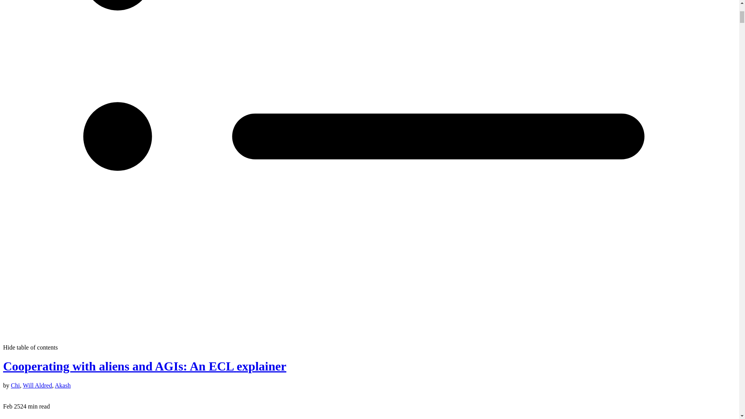  What do you see at coordinates (62, 385) in the screenshot?
I see `Akash` at bounding box center [62, 385].